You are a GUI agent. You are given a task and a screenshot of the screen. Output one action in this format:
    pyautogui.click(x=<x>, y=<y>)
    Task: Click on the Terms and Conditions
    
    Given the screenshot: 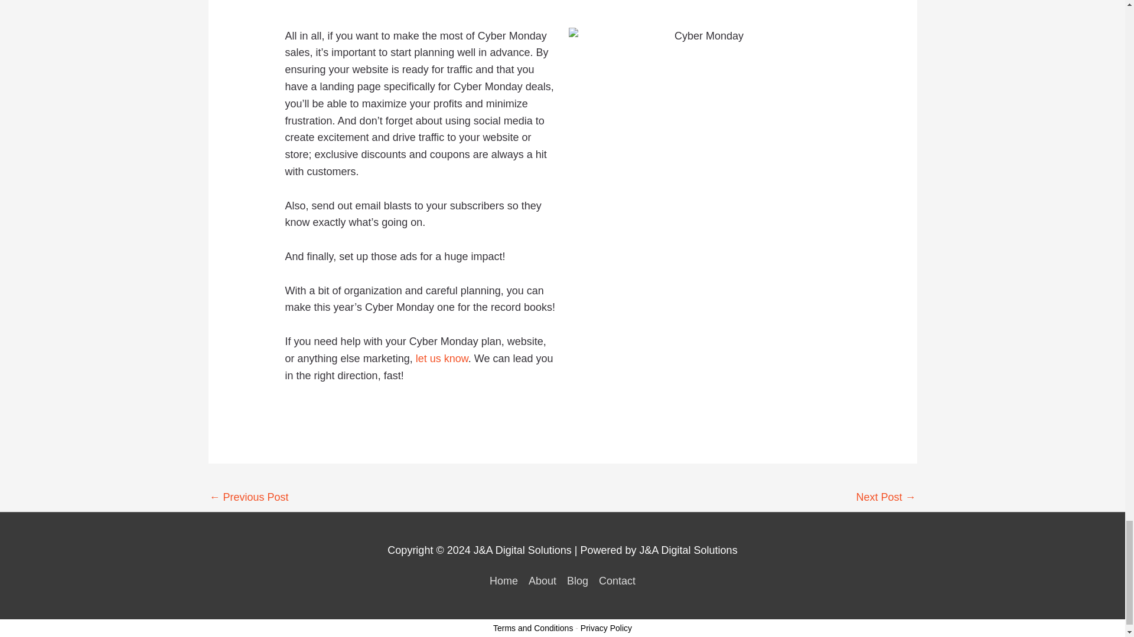 What is the action you would take?
    pyautogui.click(x=533, y=628)
    